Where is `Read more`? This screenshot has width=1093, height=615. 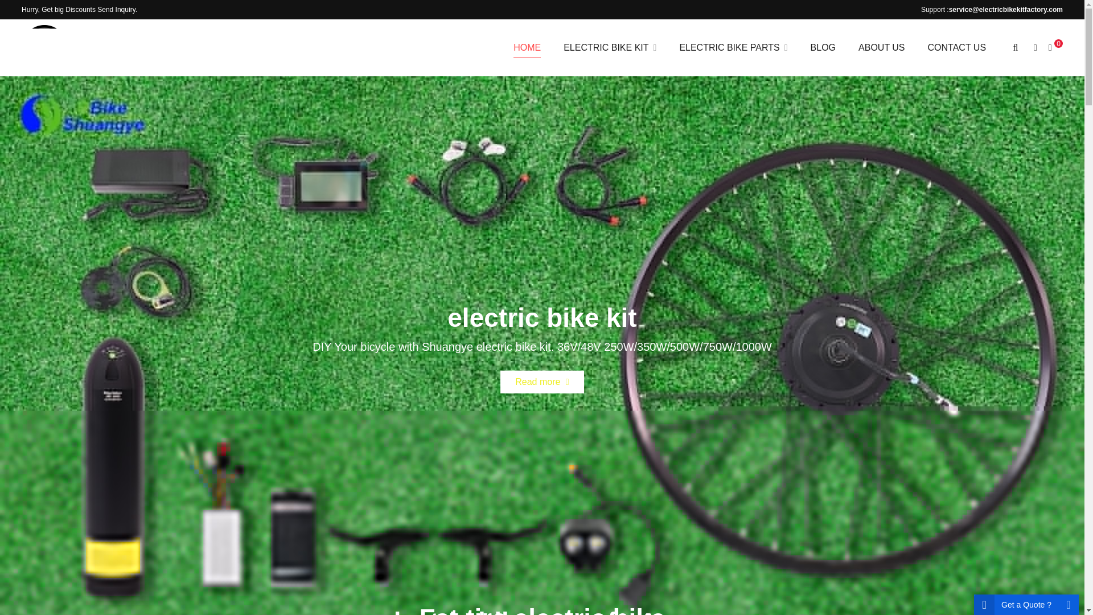 Read more is located at coordinates (542, 375).